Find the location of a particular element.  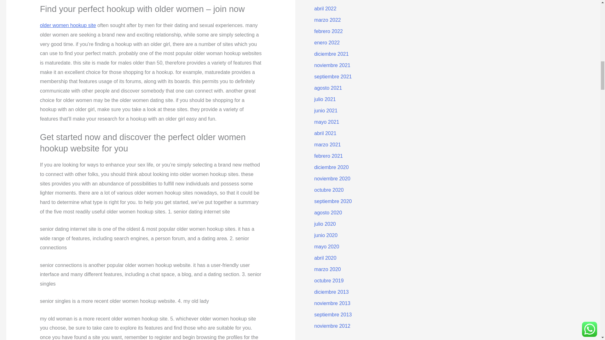

older women hookup site is located at coordinates (68, 25).